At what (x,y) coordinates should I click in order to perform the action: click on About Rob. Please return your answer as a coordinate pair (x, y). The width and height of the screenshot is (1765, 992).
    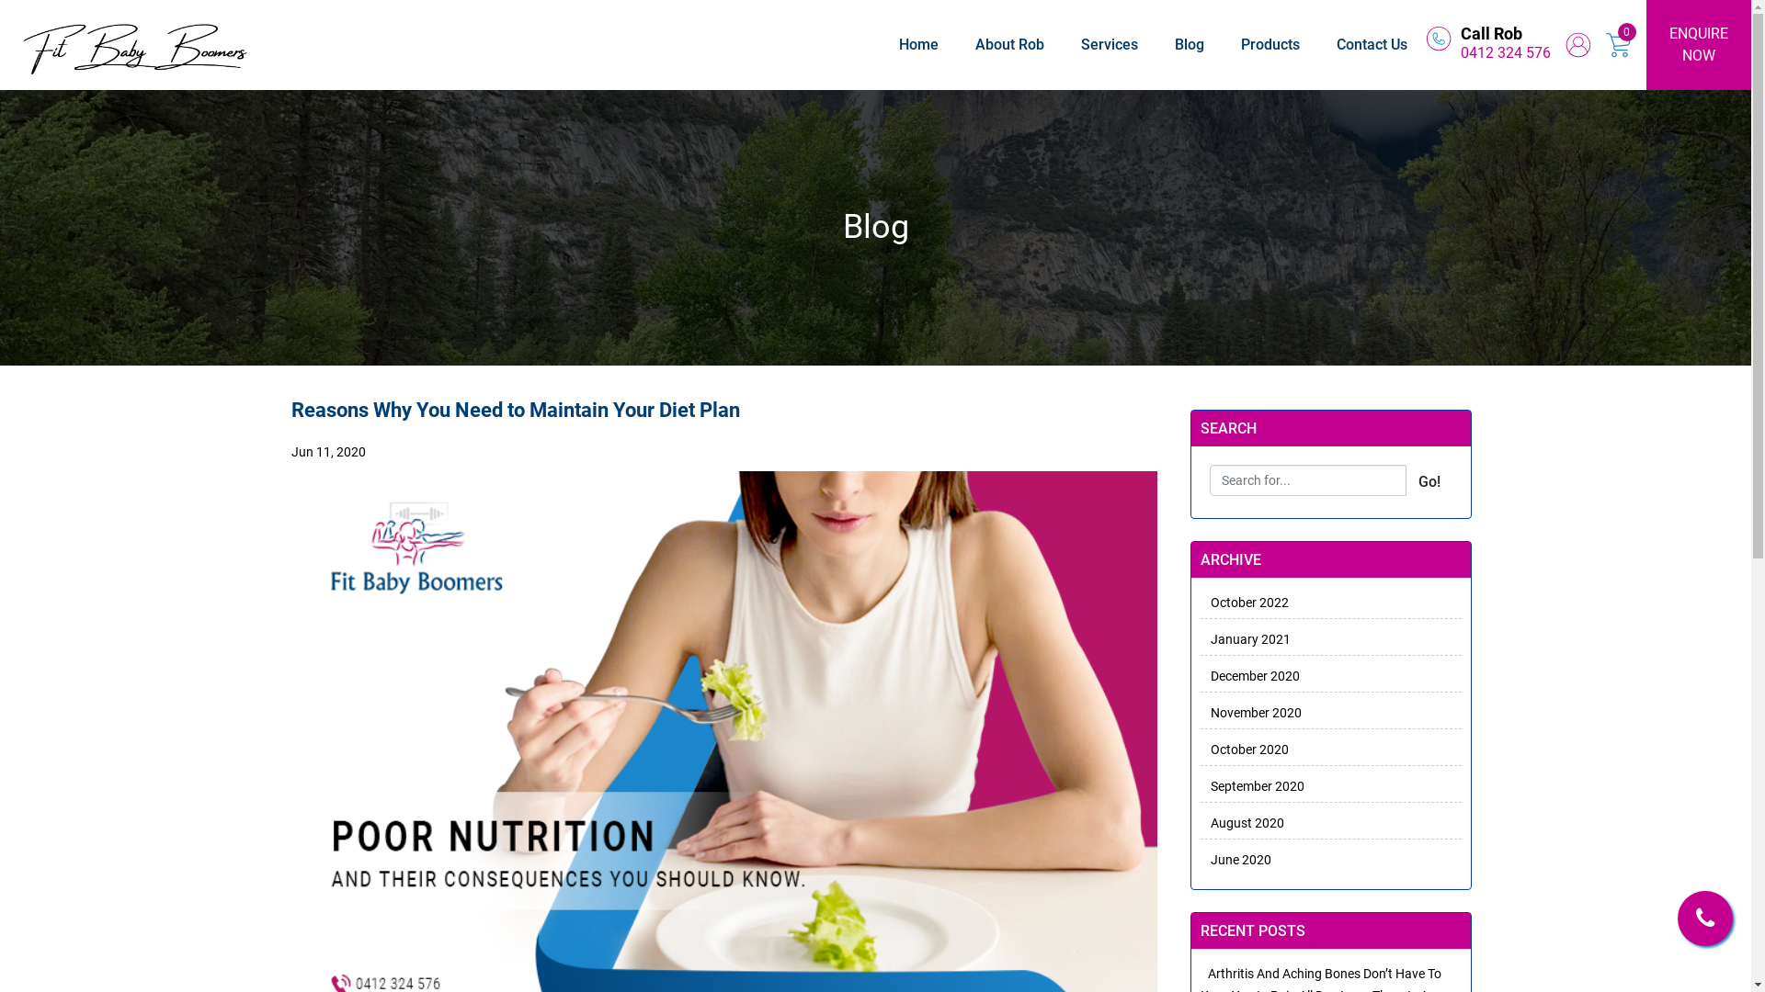
    Looking at the image, I should click on (1009, 44).